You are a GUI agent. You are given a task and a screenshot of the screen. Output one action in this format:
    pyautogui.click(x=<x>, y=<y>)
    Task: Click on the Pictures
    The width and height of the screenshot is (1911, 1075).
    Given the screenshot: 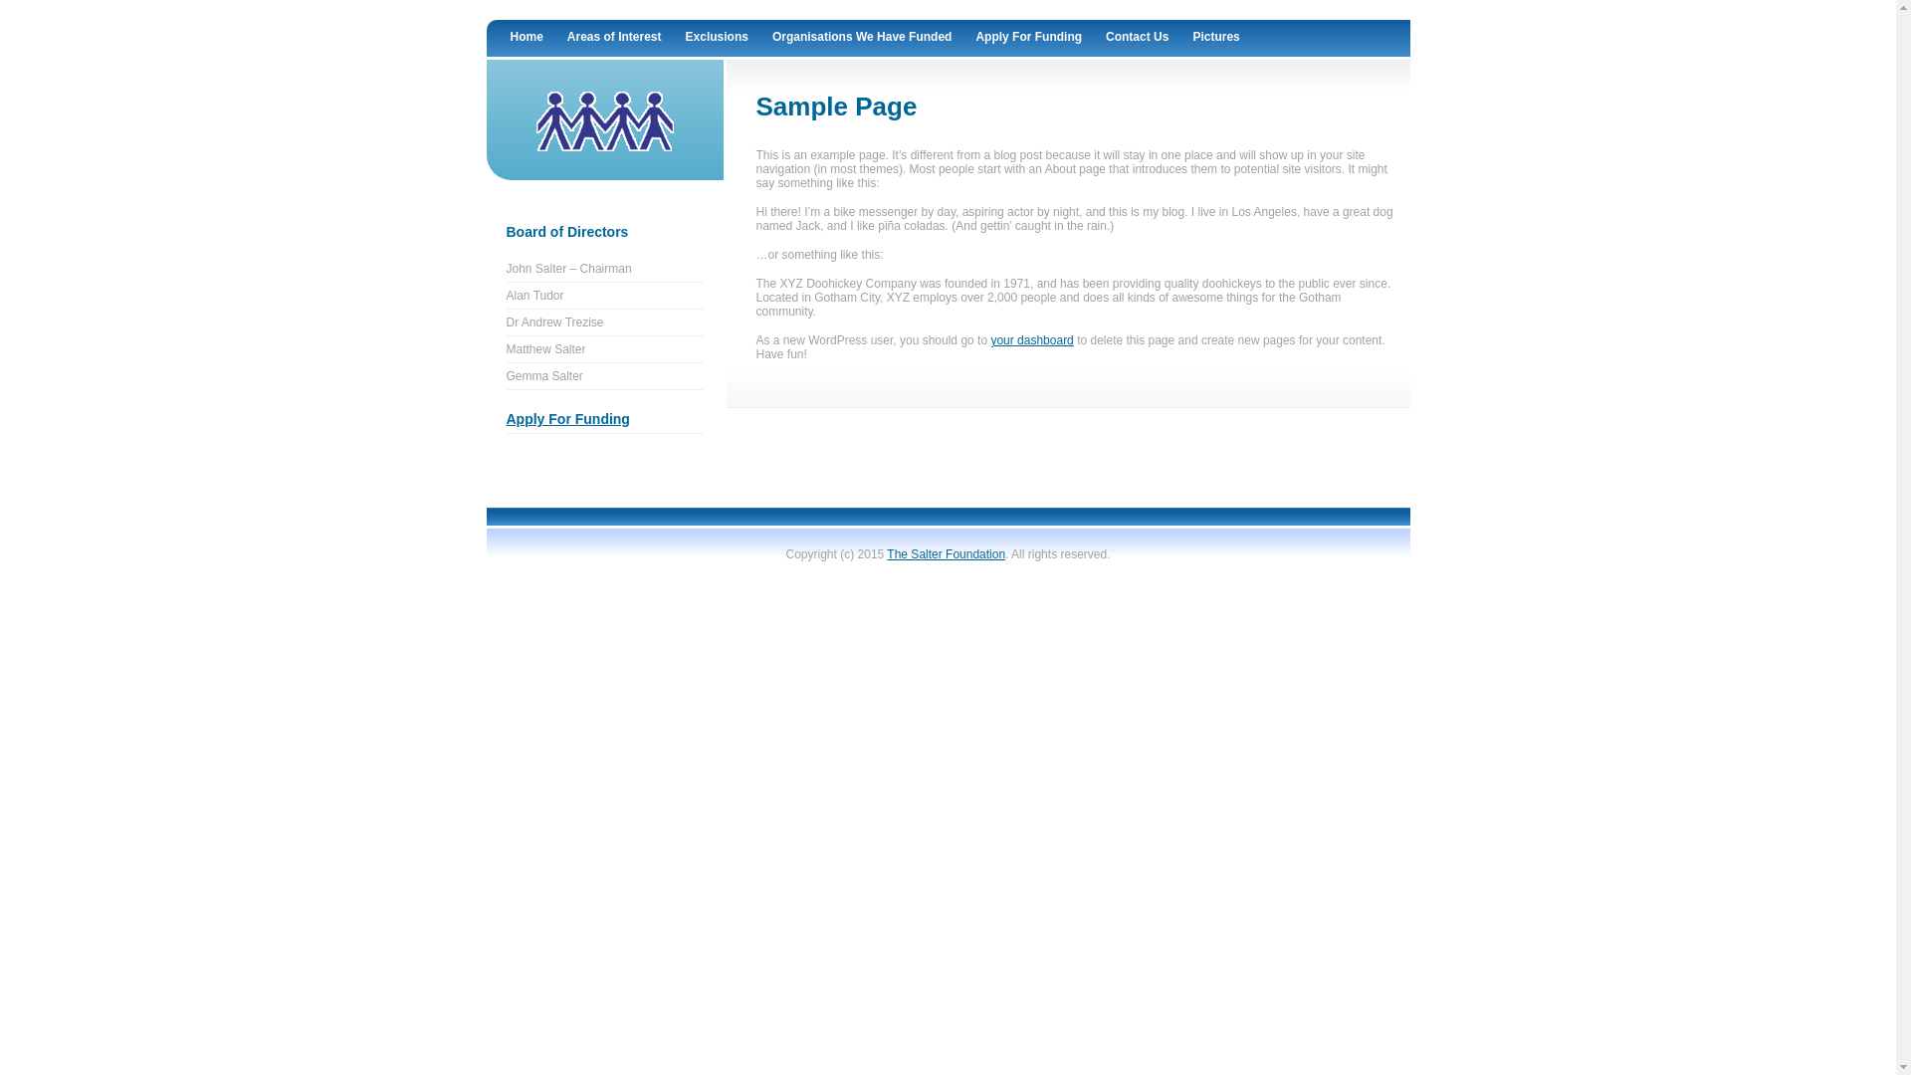 What is the action you would take?
    pyautogui.click(x=1216, y=38)
    